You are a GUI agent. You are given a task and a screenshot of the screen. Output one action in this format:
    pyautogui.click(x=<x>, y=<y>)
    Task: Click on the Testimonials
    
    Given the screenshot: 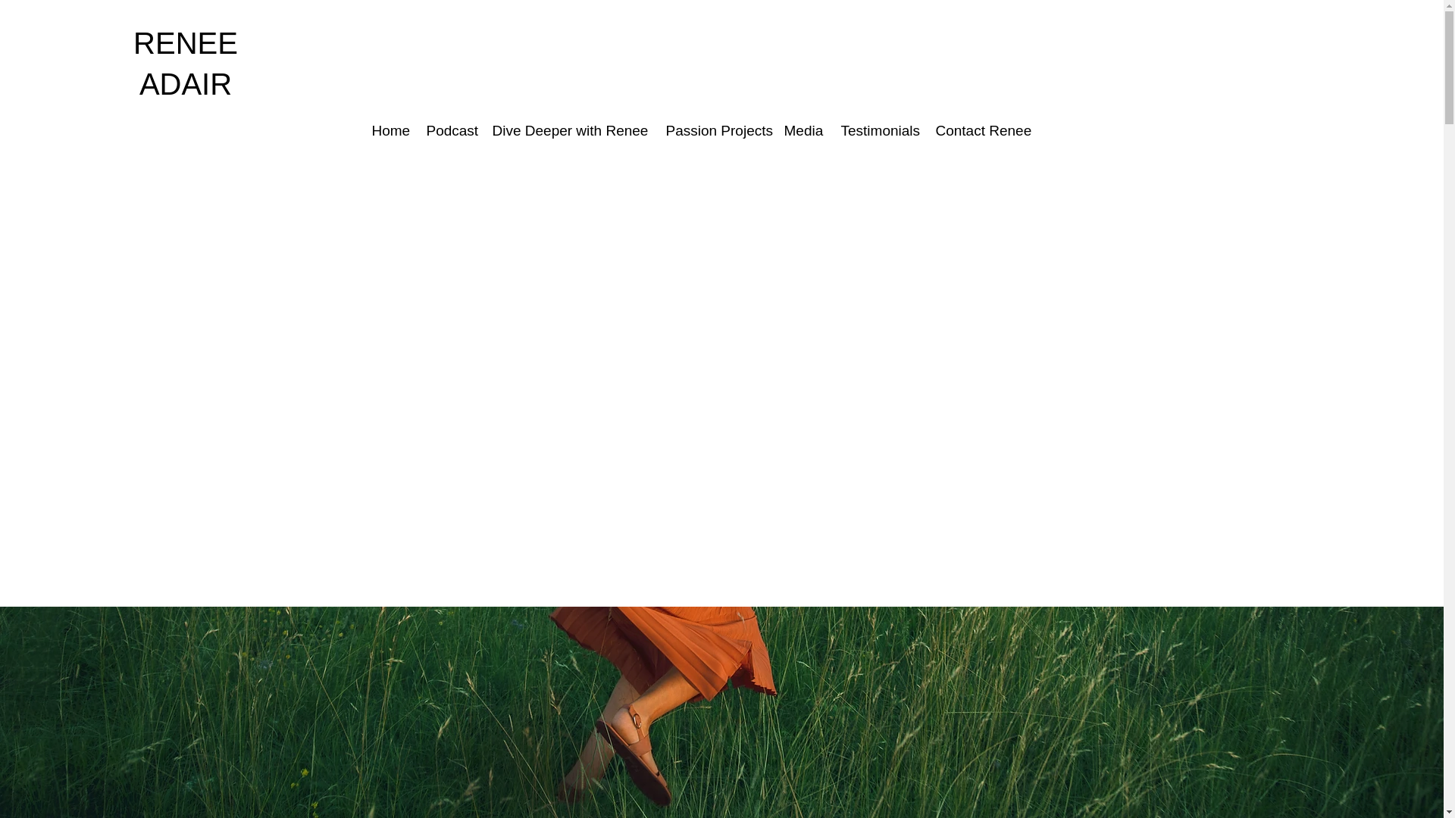 What is the action you would take?
    pyautogui.click(x=880, y=129)
    